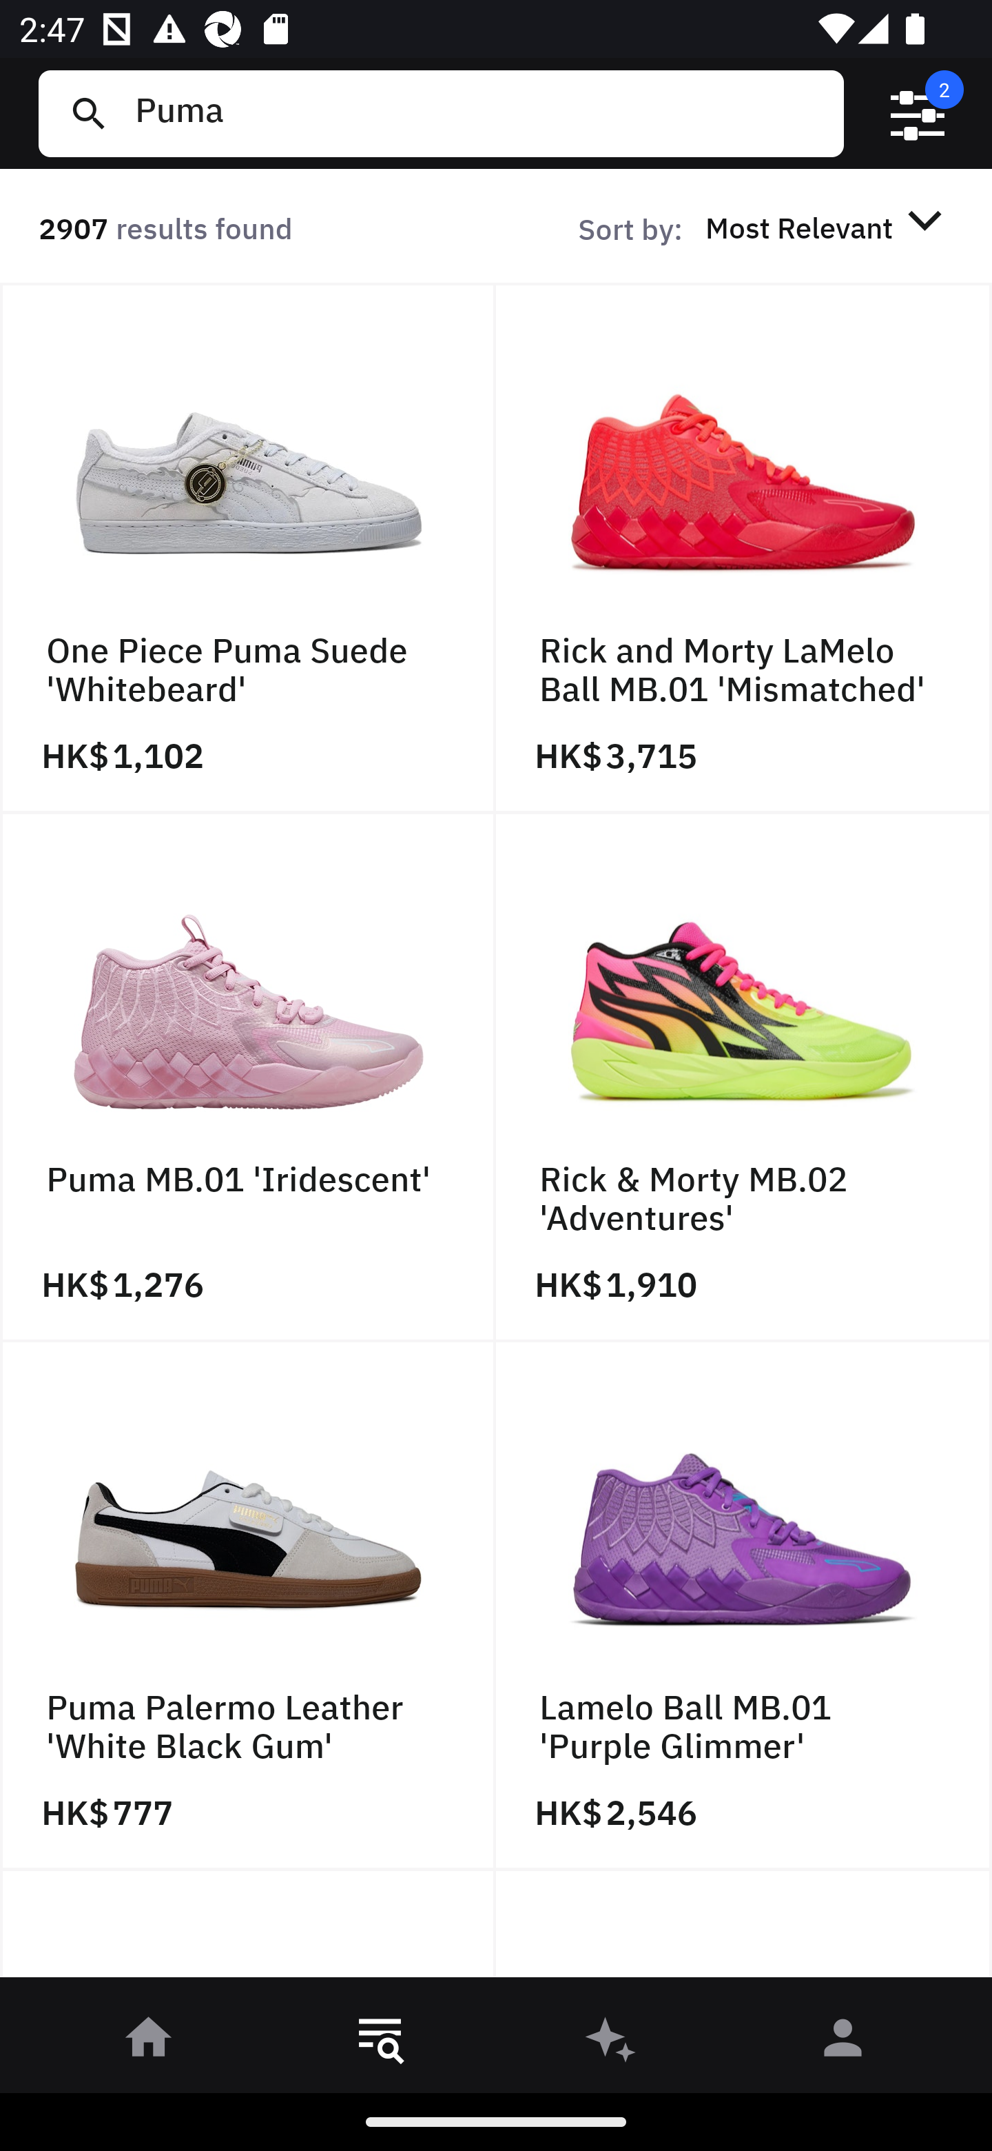 The image size is (992, 2151). I want to click on Puma, so click(479, 113).